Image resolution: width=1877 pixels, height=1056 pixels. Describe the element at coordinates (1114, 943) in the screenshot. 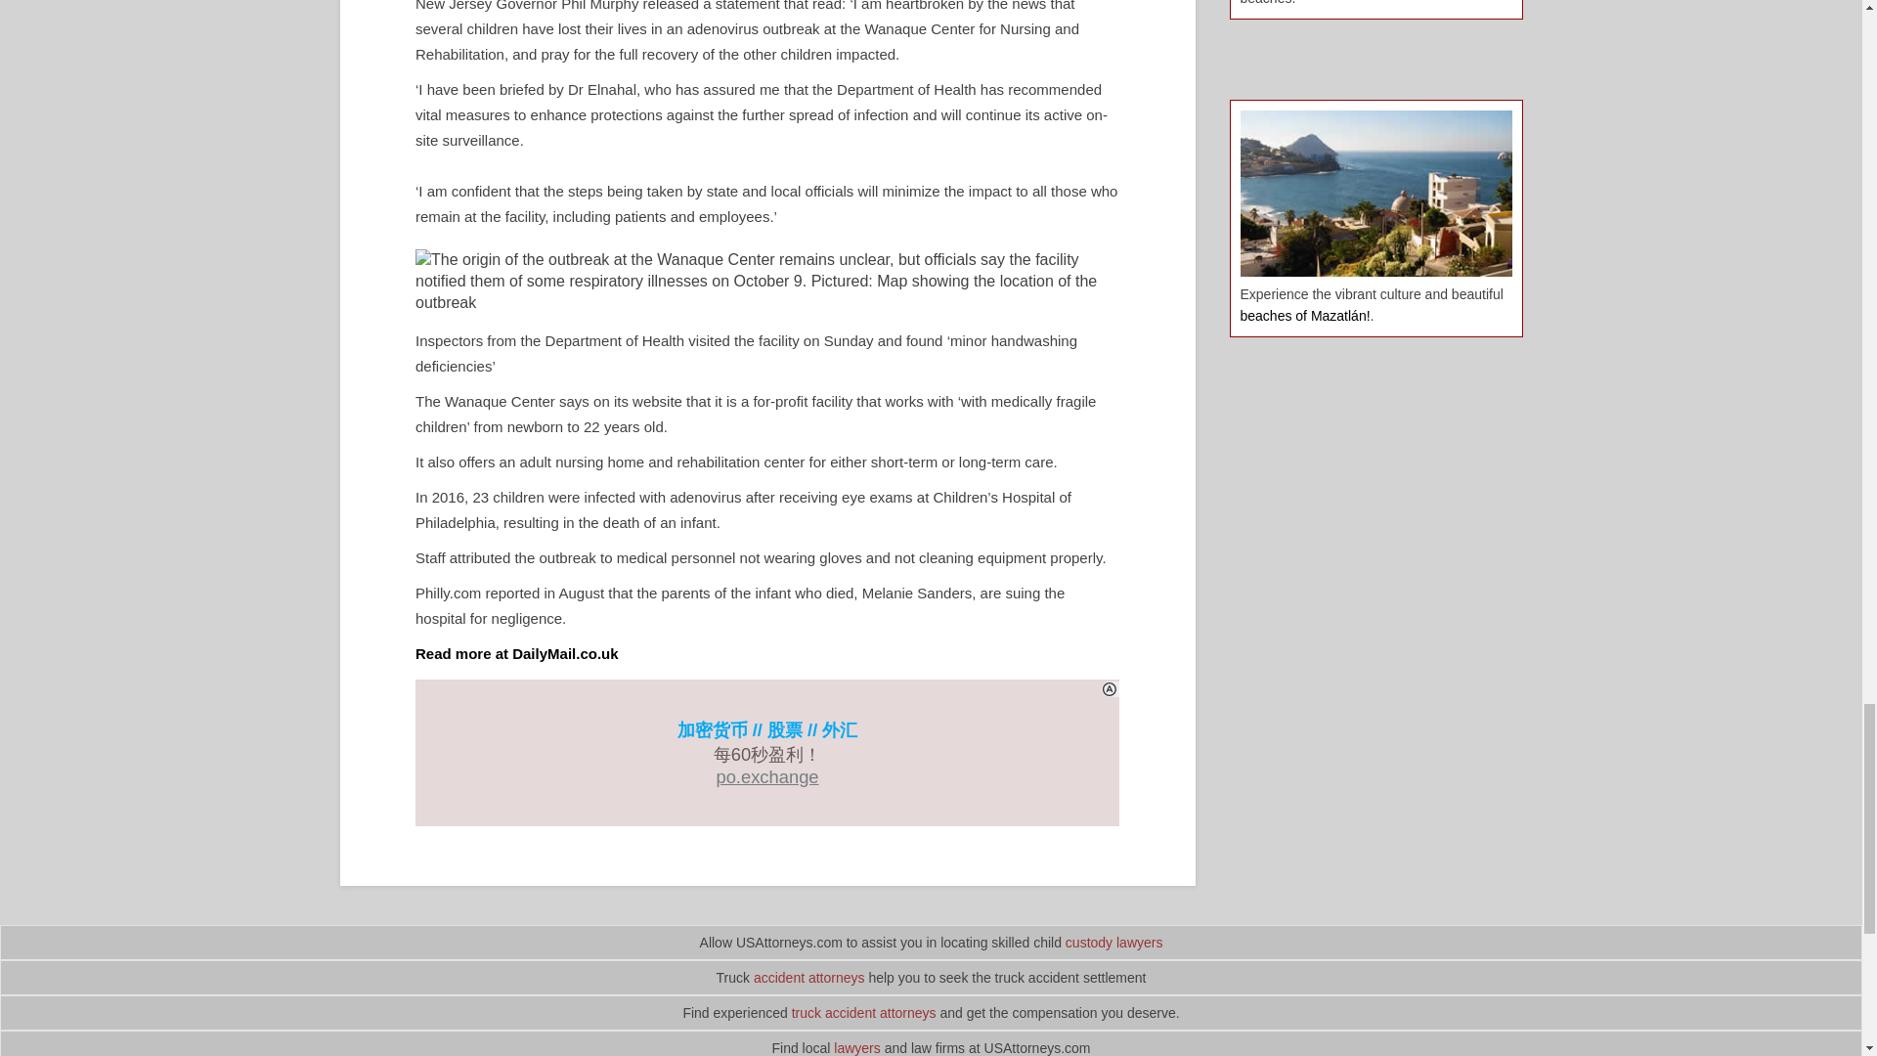

I see `custody lawyers` at that location.